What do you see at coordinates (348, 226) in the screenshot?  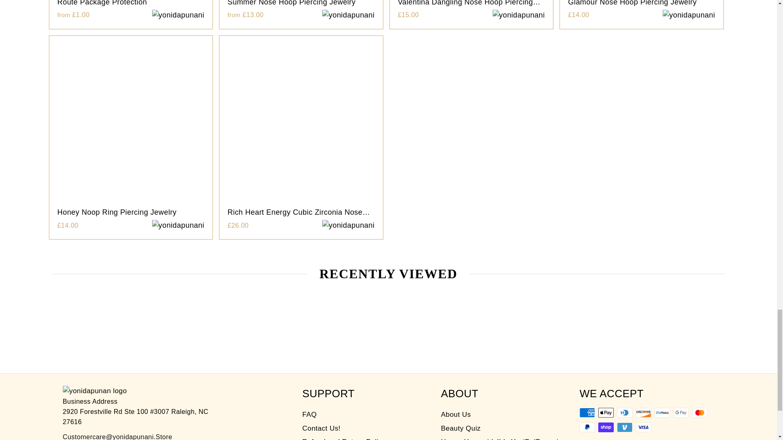 I see `Add to cart` at bounding box center [348, 226].